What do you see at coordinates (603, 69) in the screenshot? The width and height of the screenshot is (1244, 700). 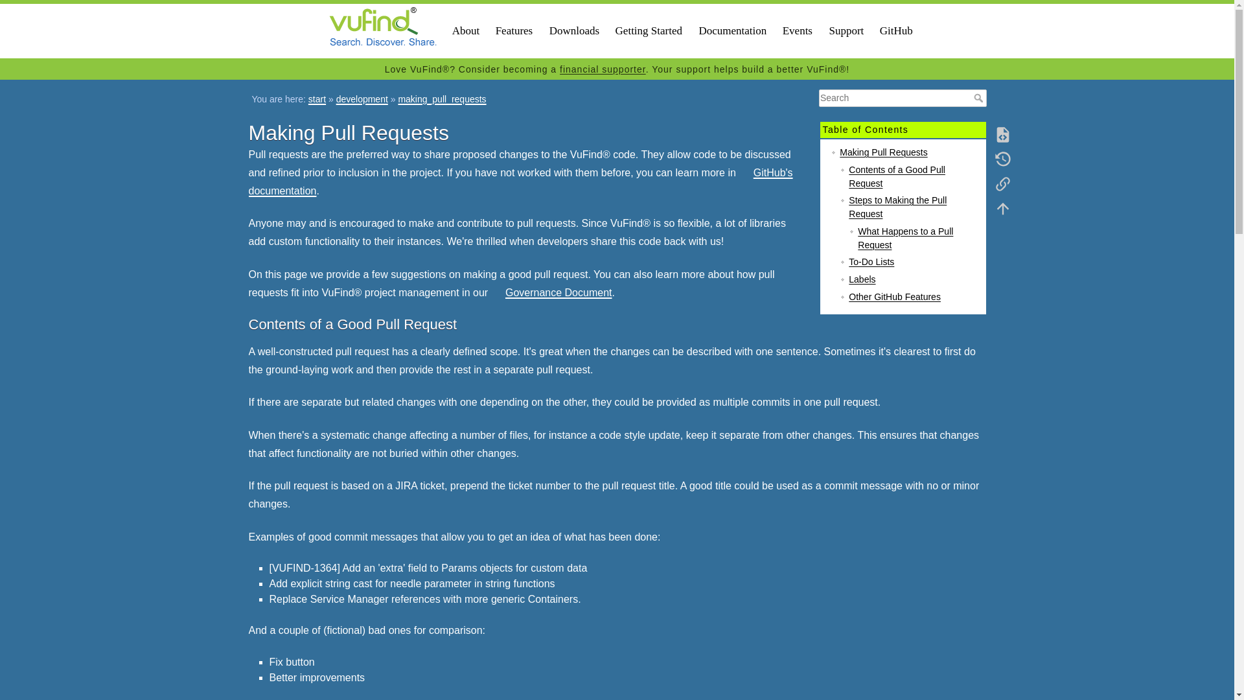 I see `financial supporter` at bounding box center [603, 69].